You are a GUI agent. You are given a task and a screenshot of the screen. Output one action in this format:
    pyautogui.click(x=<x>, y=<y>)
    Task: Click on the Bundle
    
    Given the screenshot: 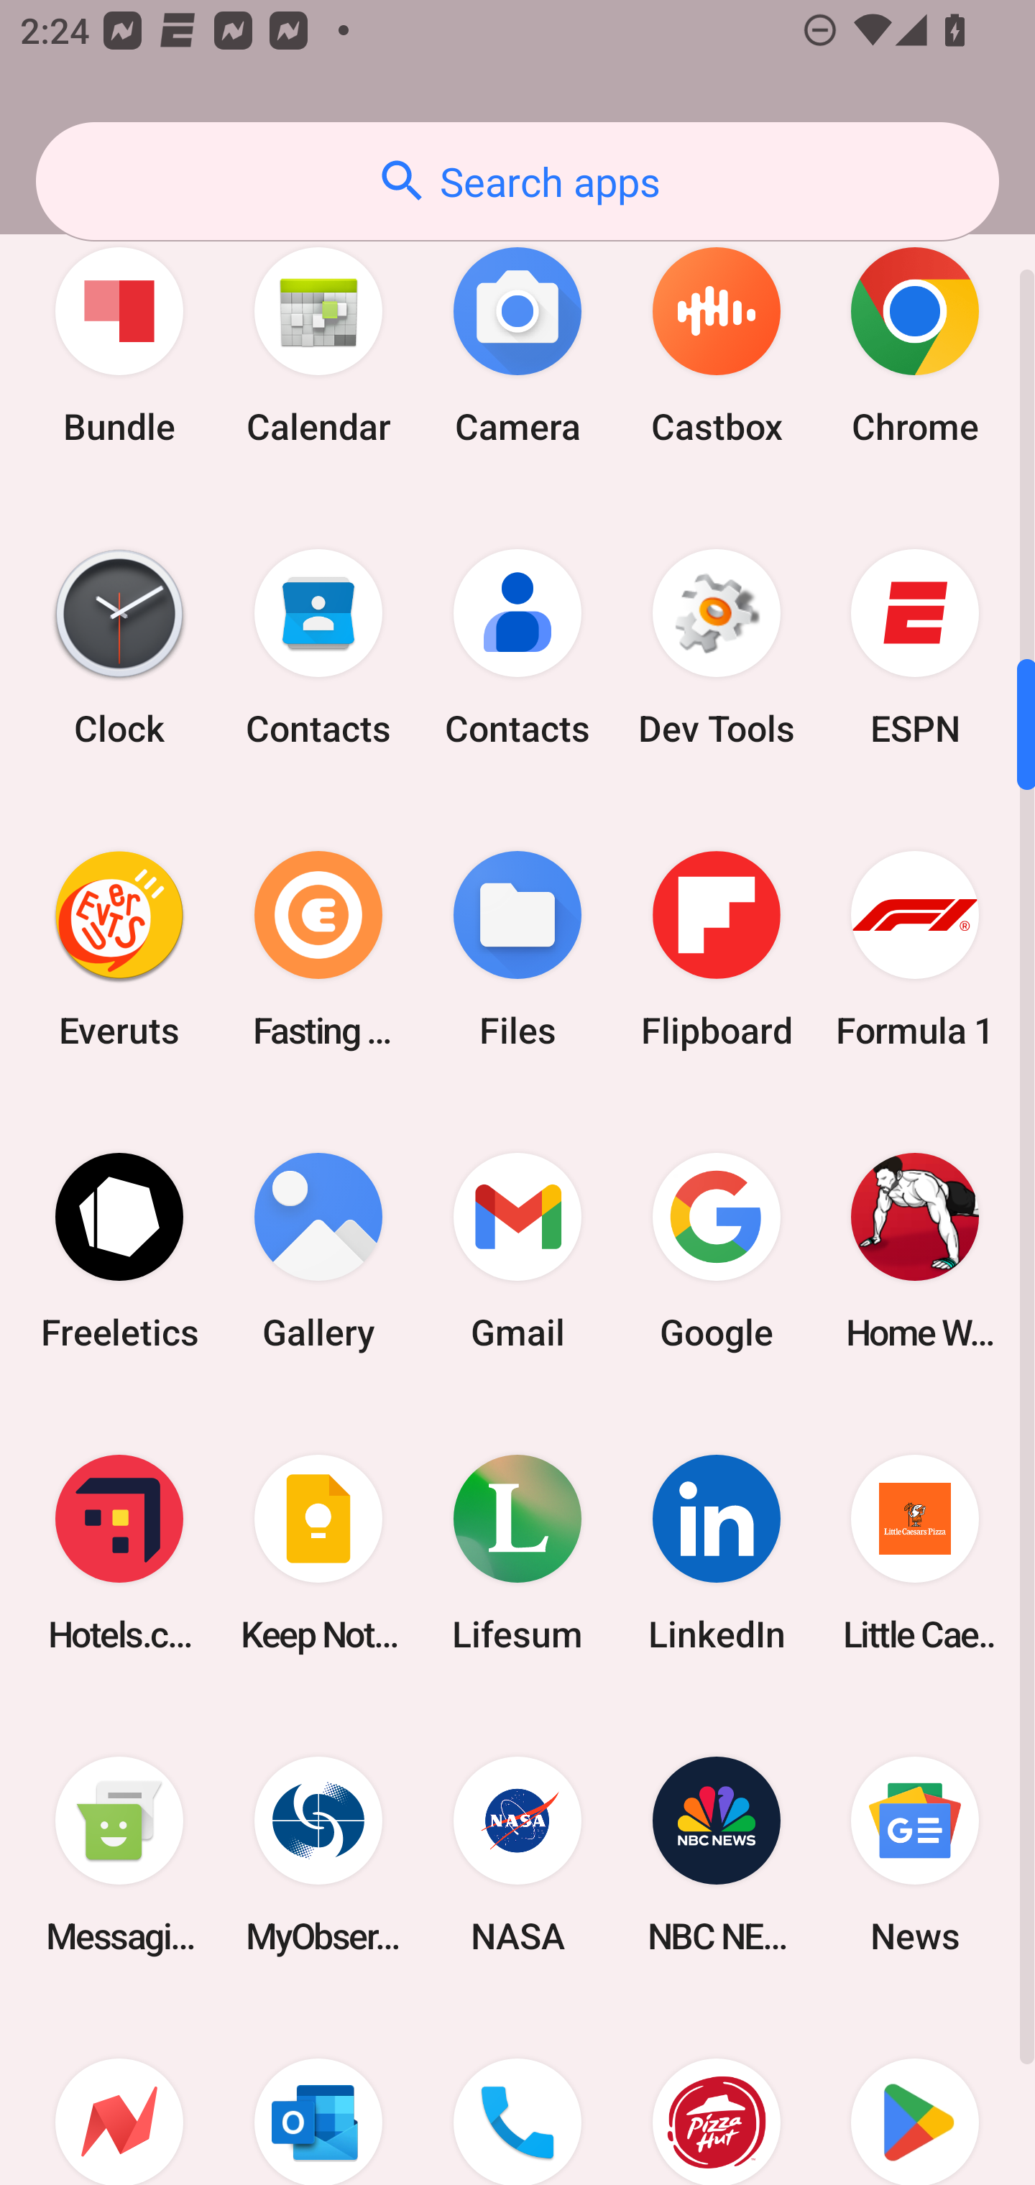 What is the action you would take?
    pyautogui.click(x=119, y=345)
    